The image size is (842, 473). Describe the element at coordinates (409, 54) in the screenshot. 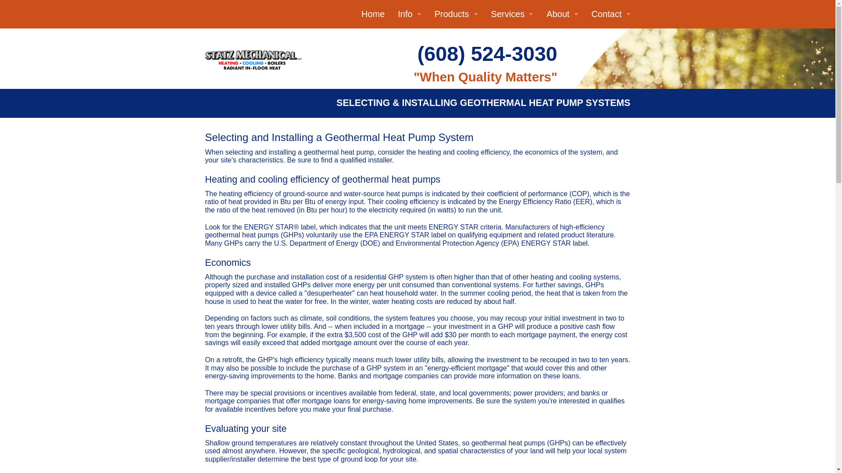

I see `General Information` at that location.